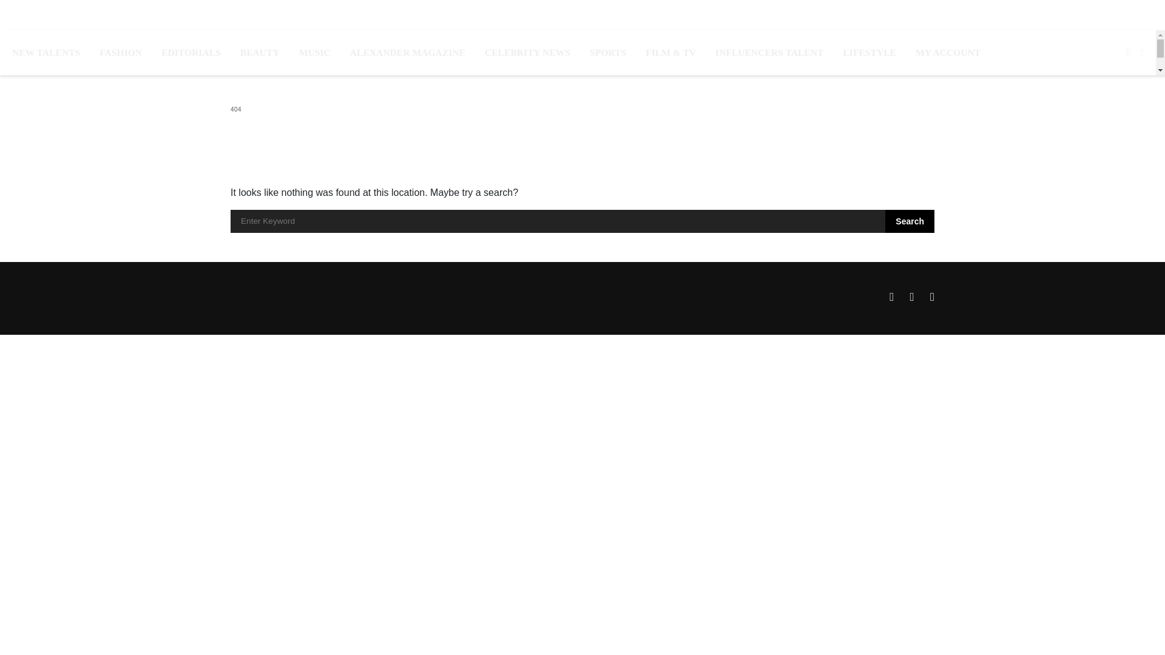  I want to click on Search, so click(910, 221).